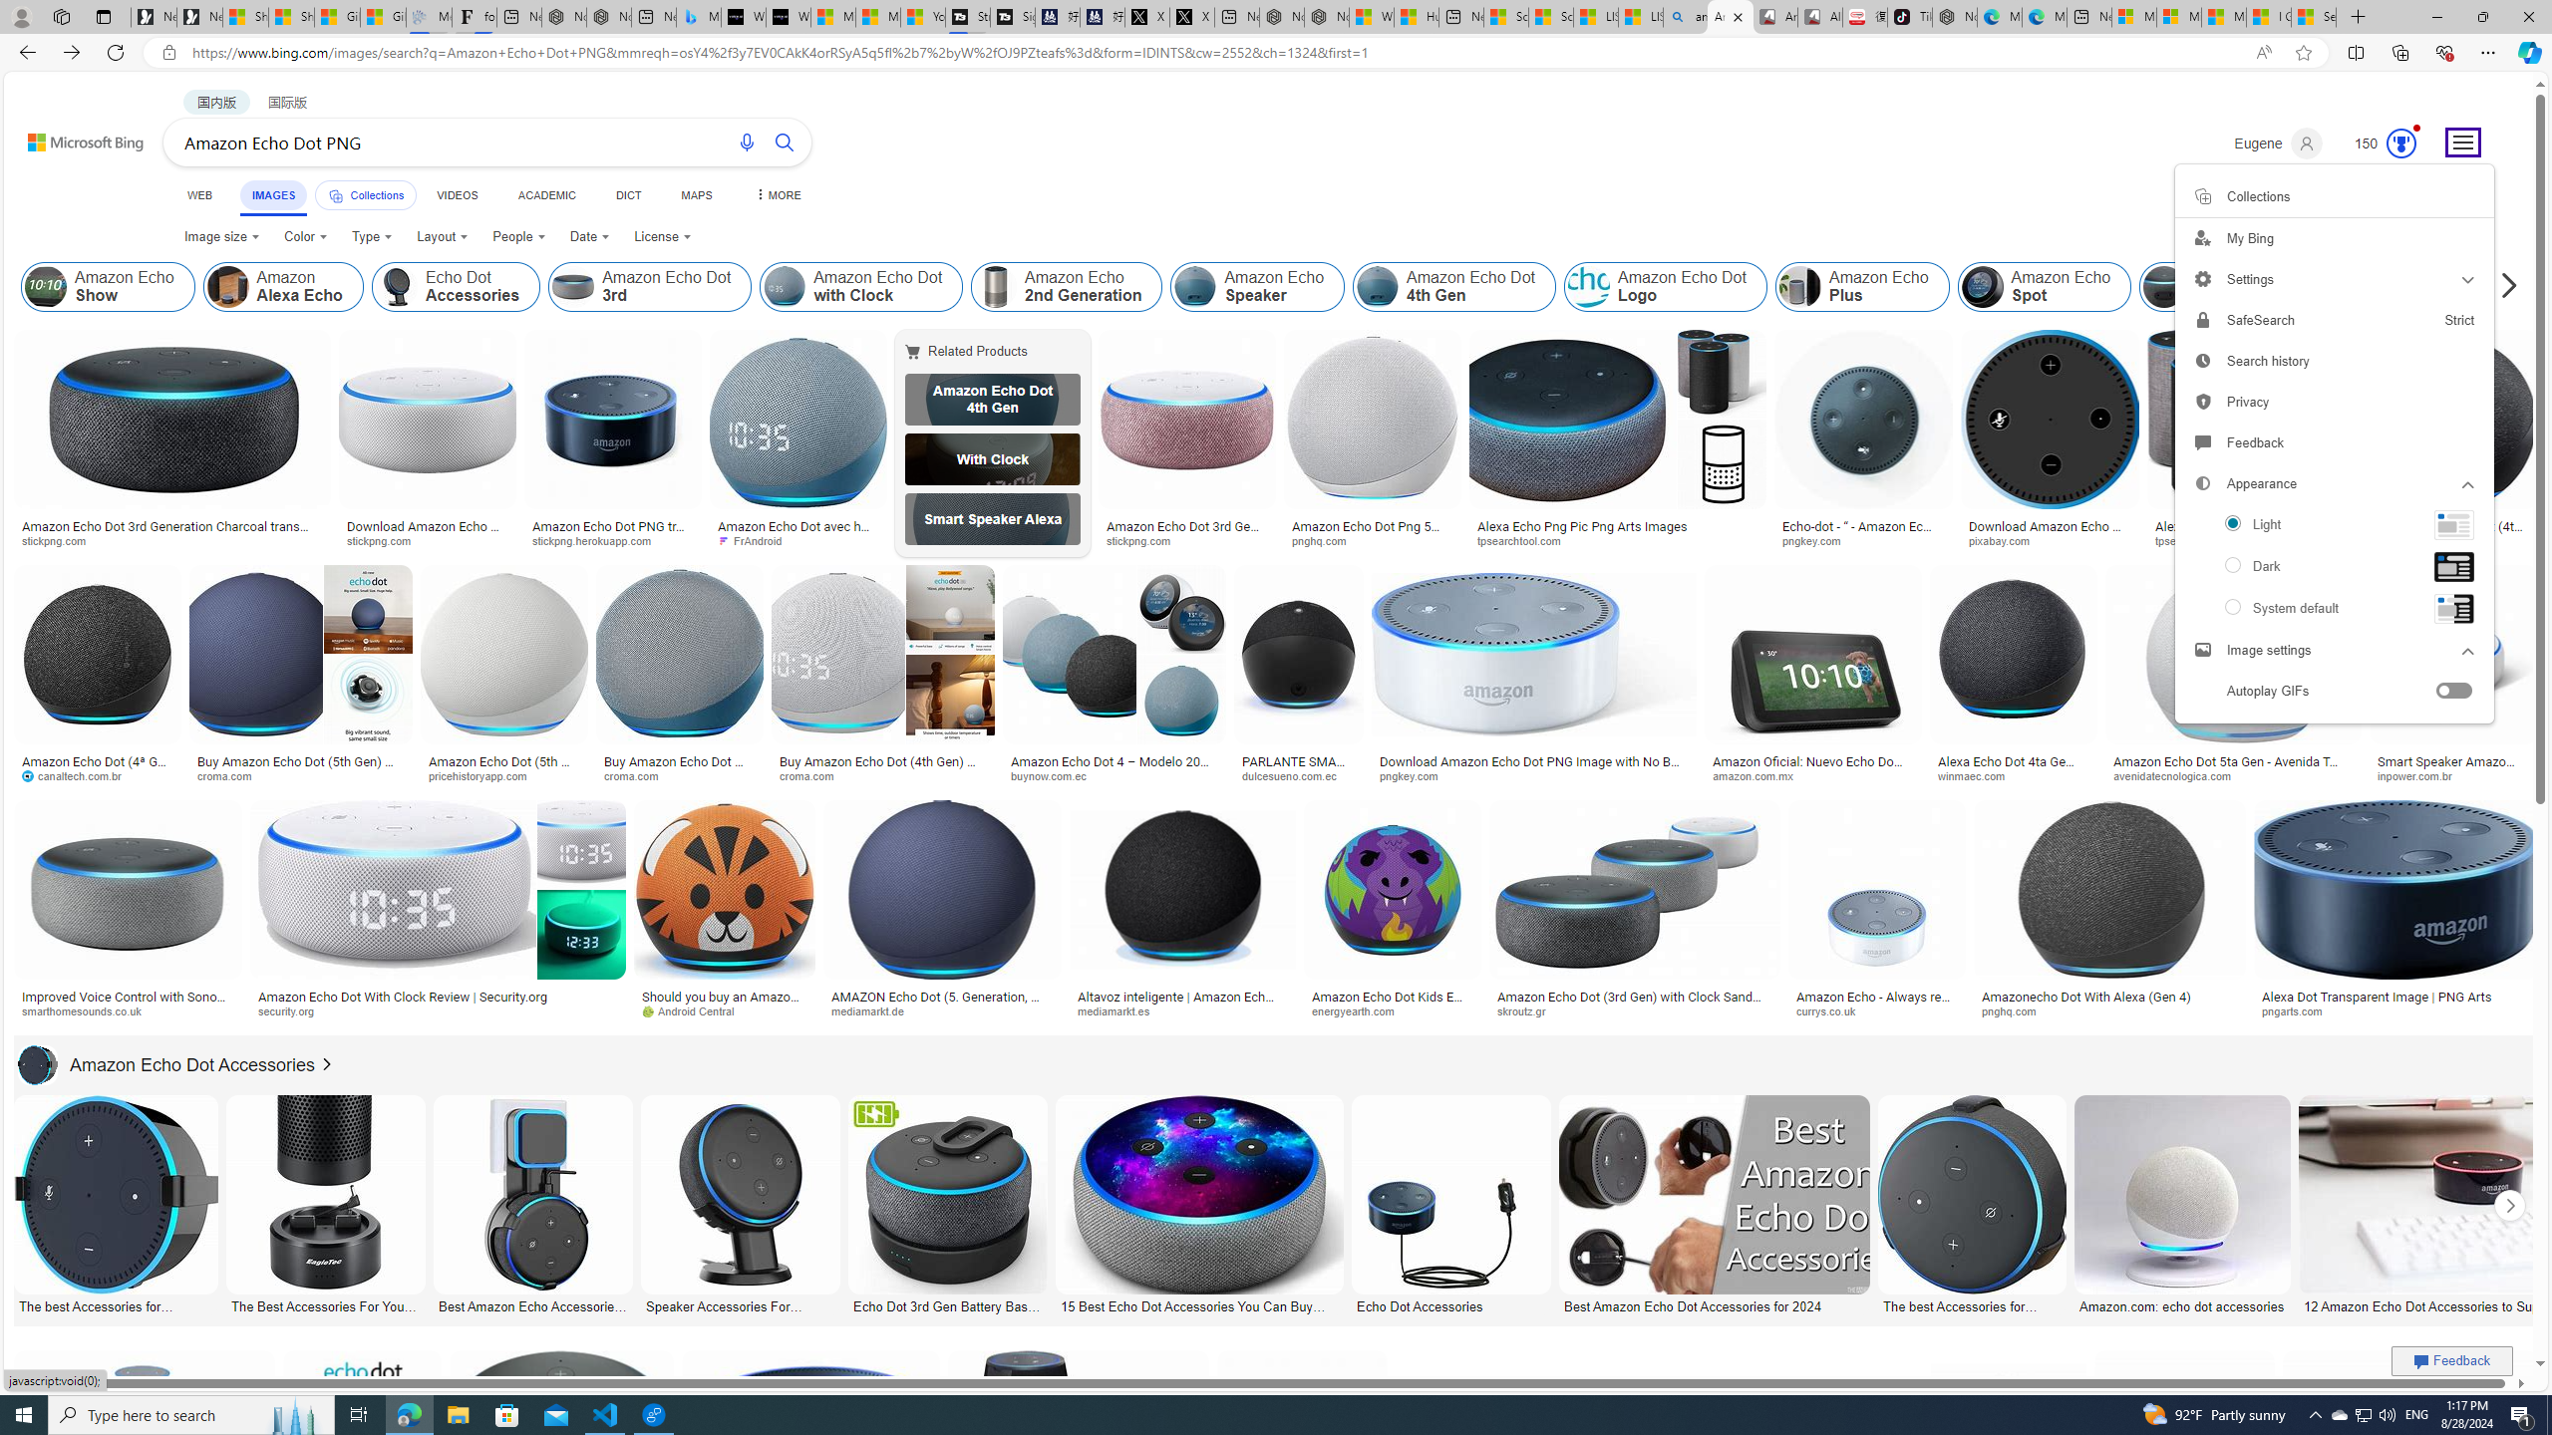 This screenshot has width=2552, height=1435. I want to click on Image result for Amazon Echo Dot PNG, so click(2411, 1442).